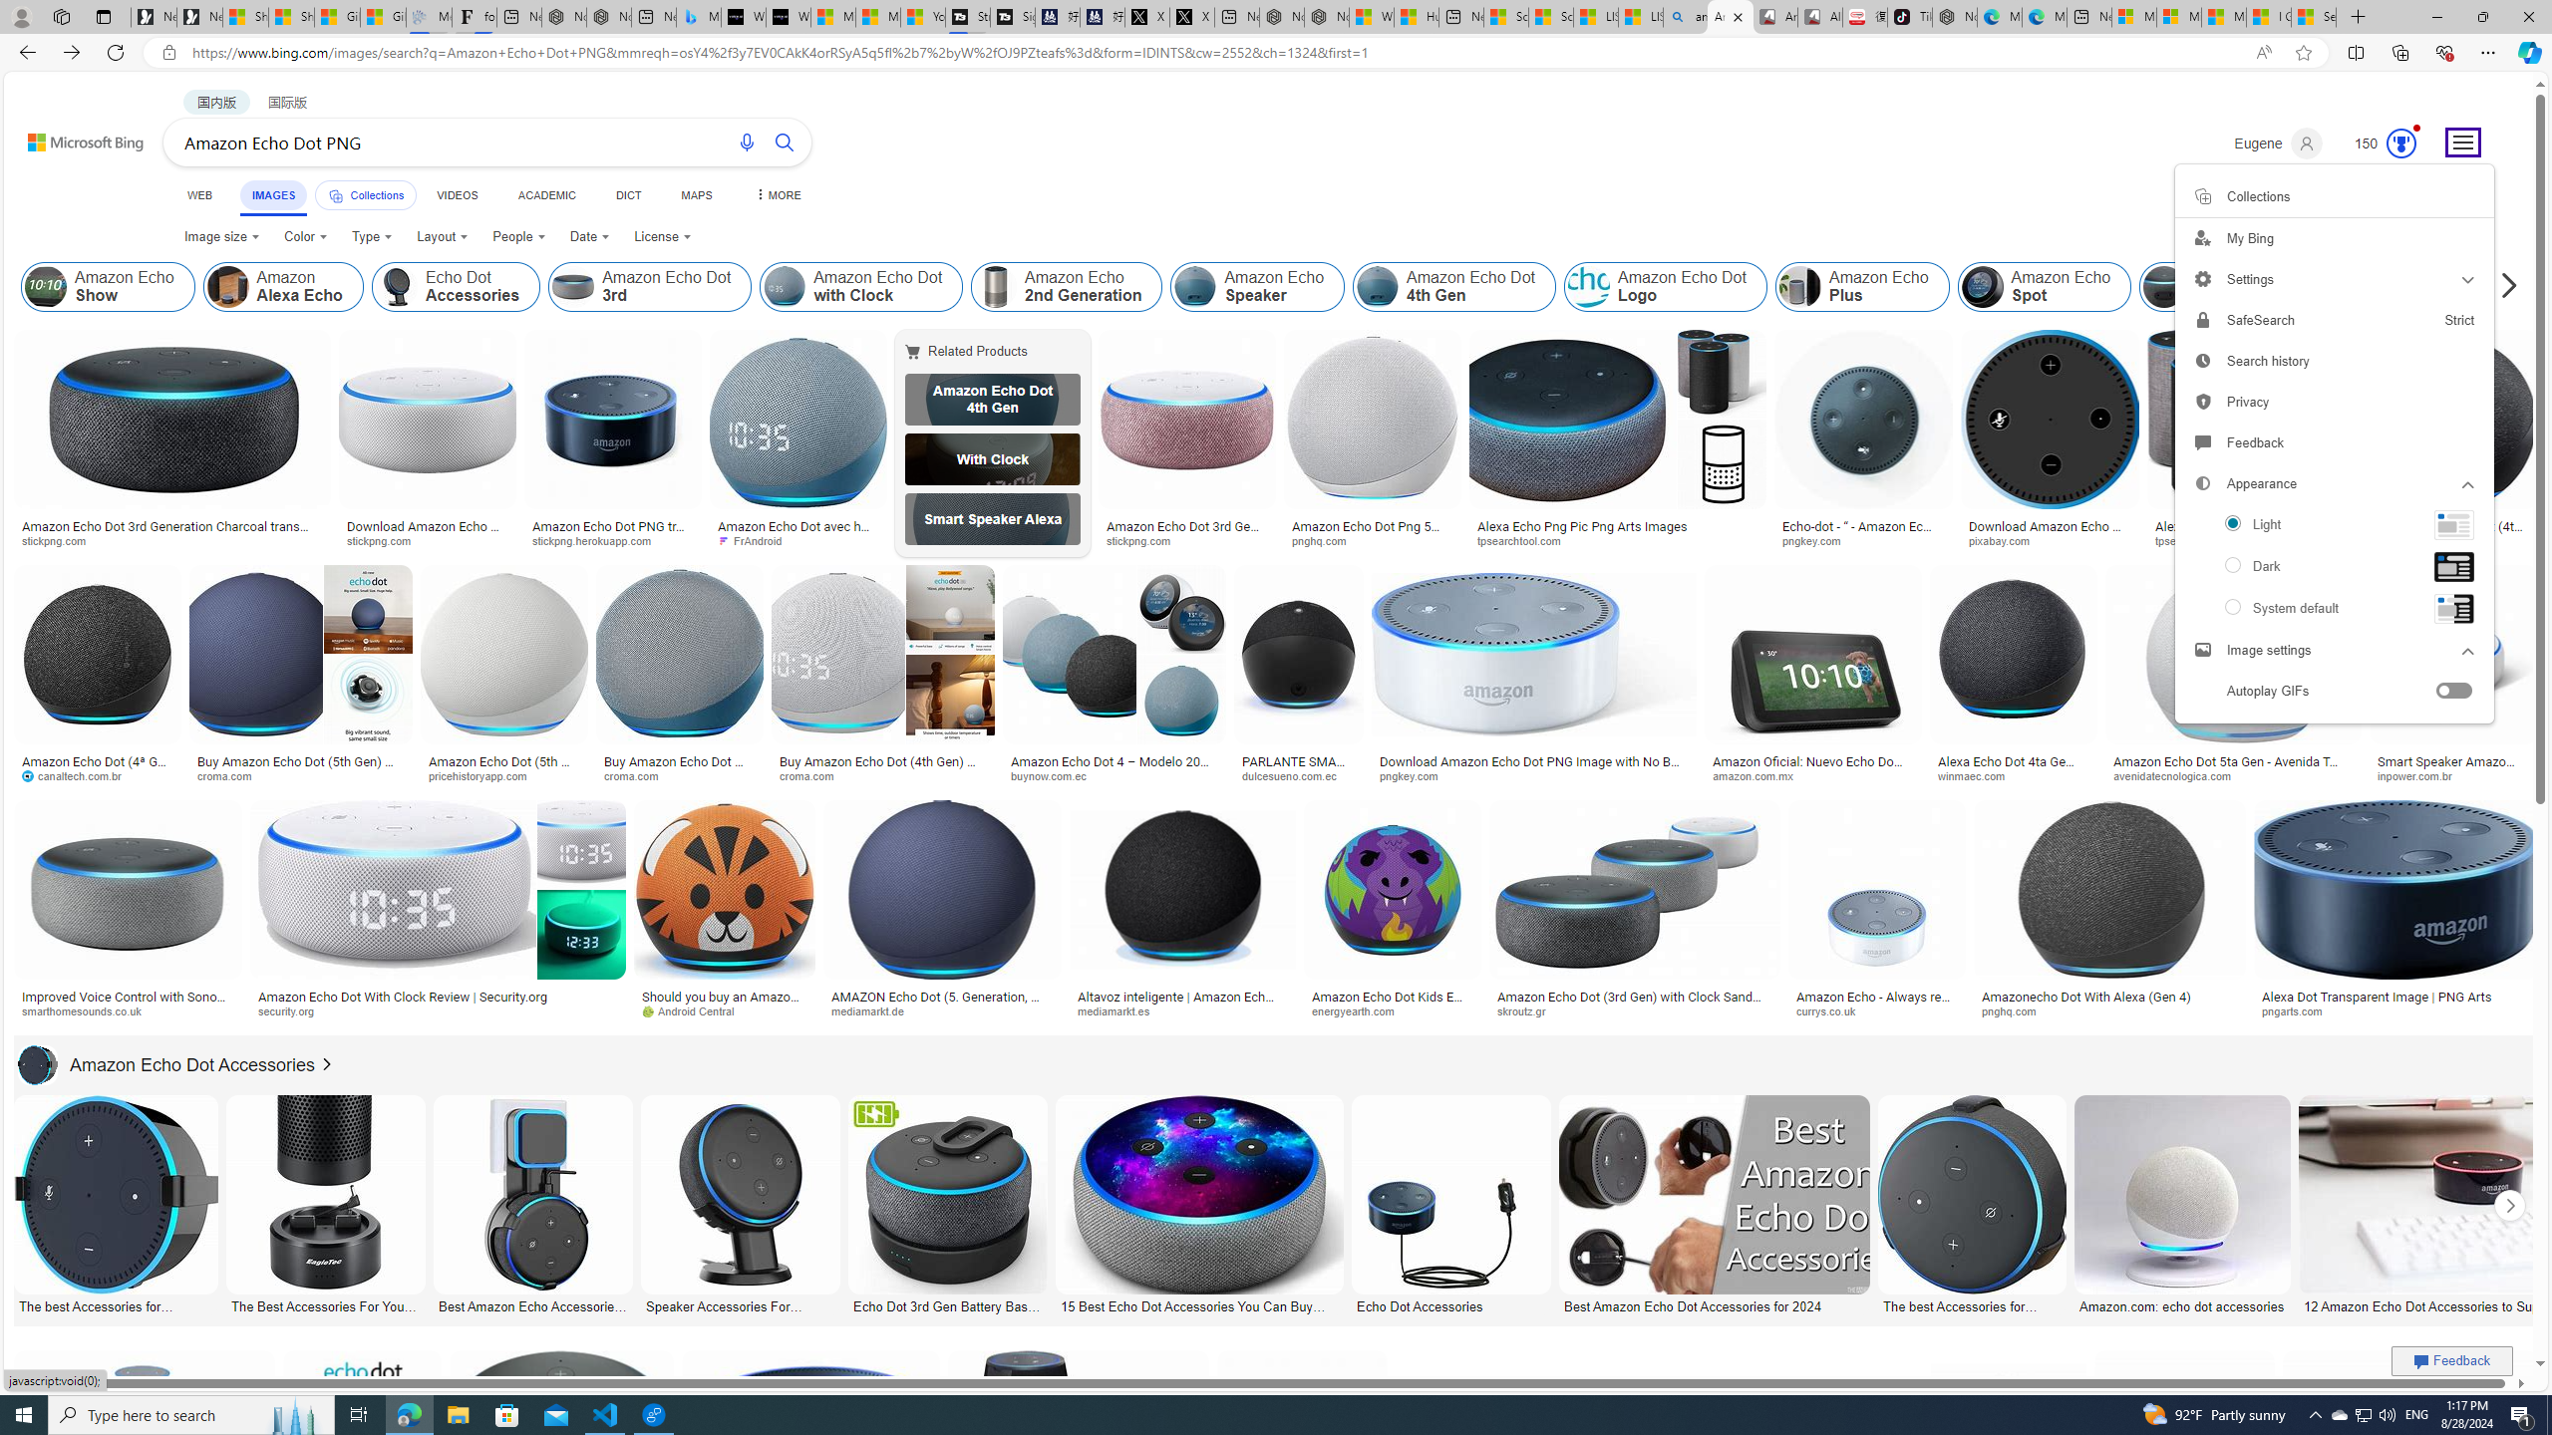 This screenshot has width=2552, height=1435. I want to click on Image result for Amazon Echo Dot PNG, so click(2411, 1442).